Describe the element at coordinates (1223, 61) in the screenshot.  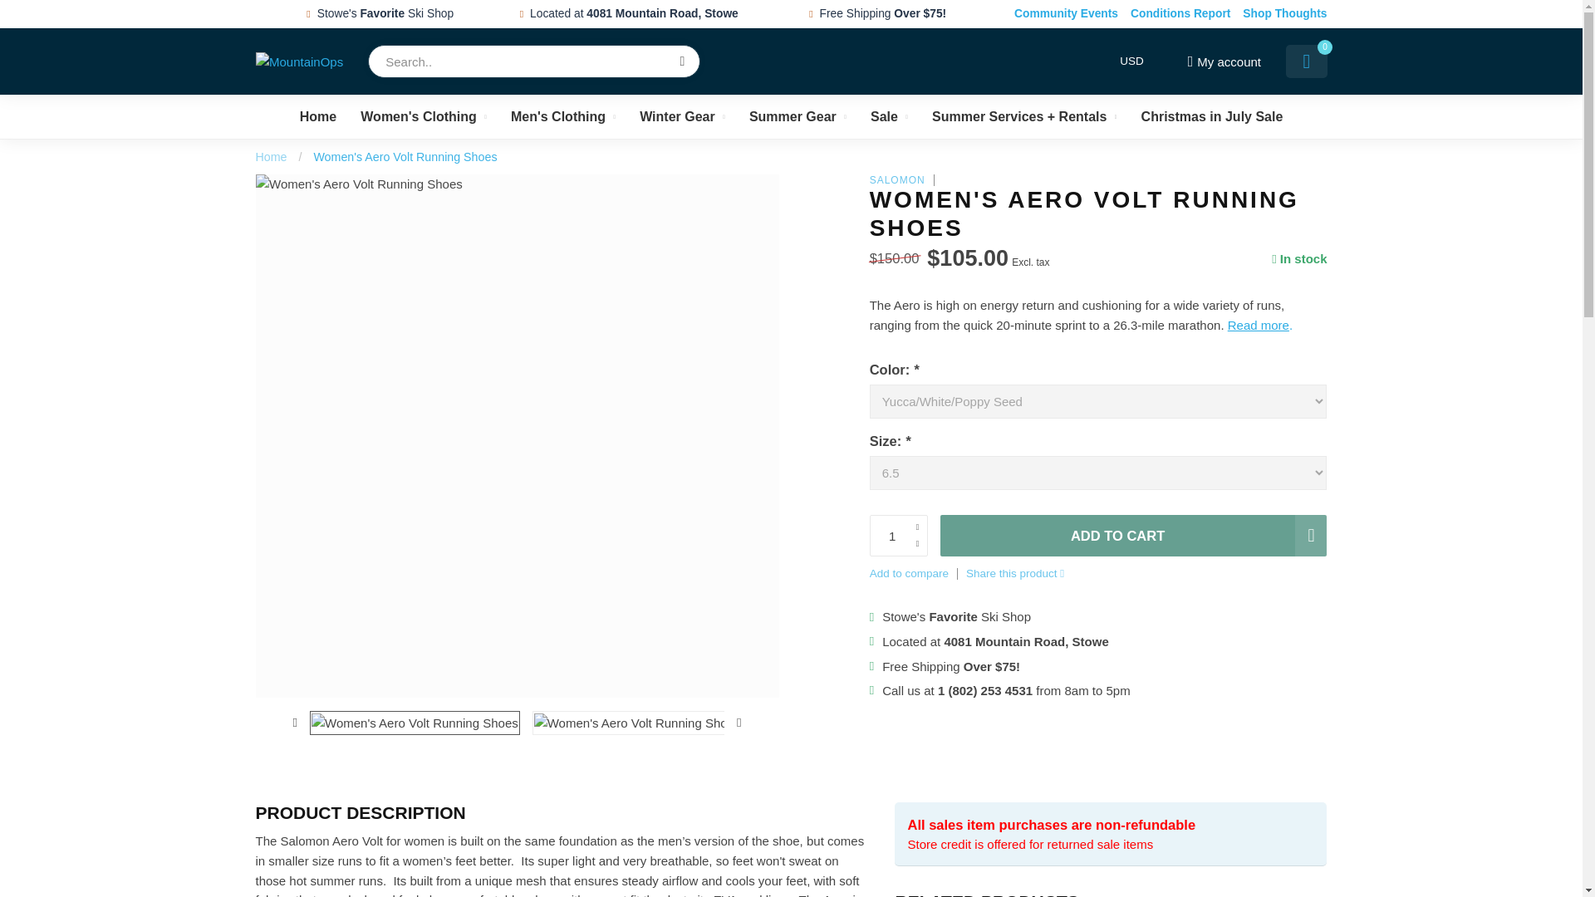
I see `My account` at that location.